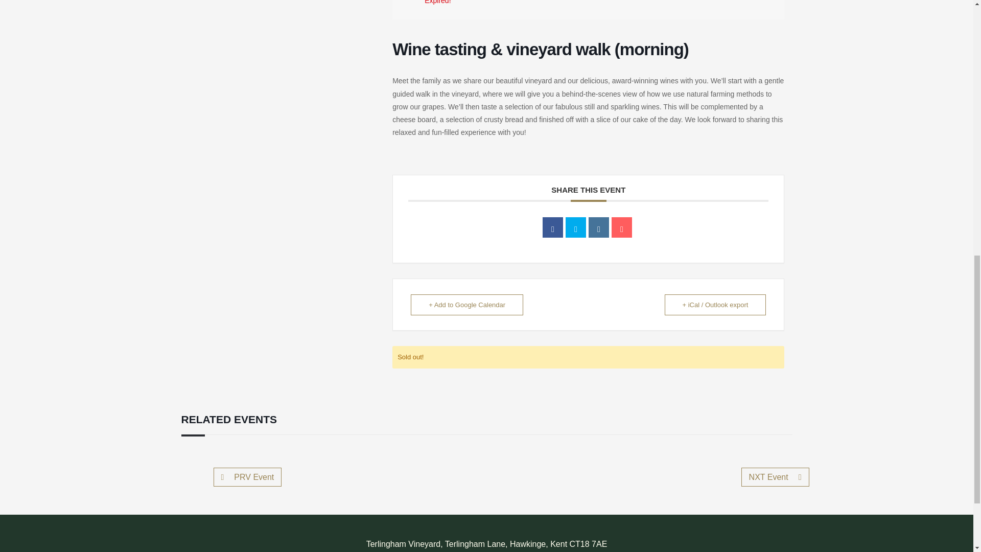 This screenshot has width=981, height=552. Describe the element at coordinates (248, 476) in the screenshot. I see `PRV Event` at that location.